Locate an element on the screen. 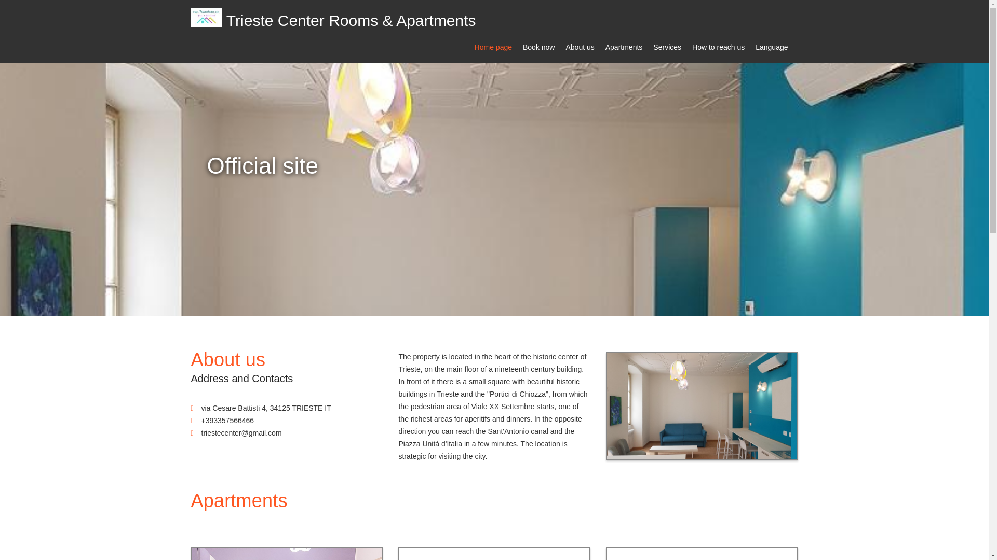  Home page is located at coordinates (493, 46).